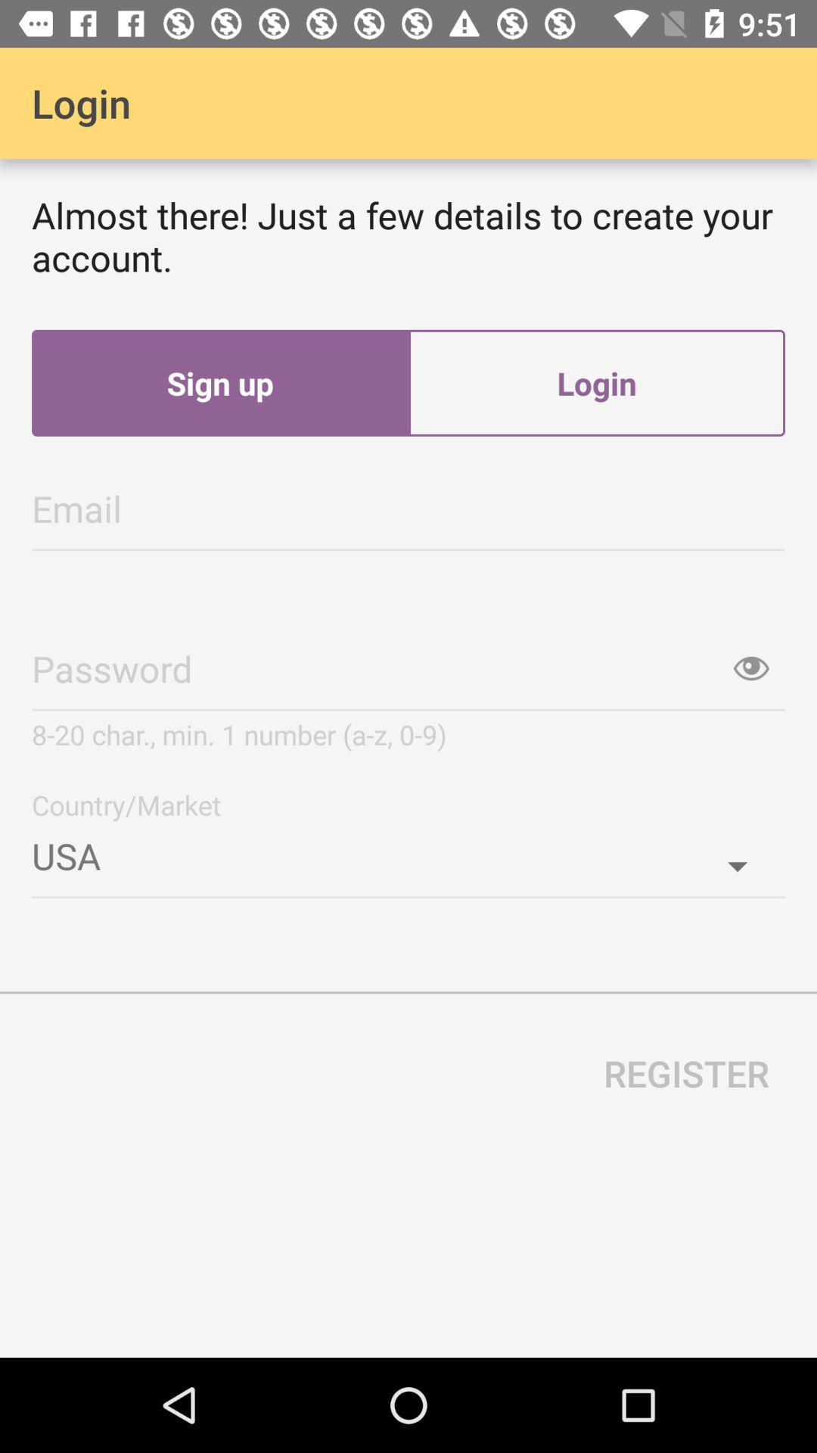  Describe the element at coordinates (687, 1073) in the screenshot. I see `jump until register item` at that location.